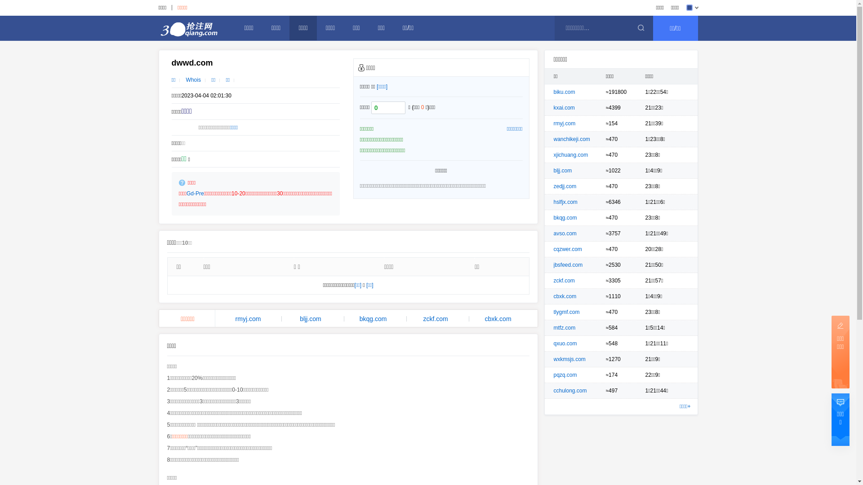 The height and width of the screenshot is (485, 863). Describe the element at coordinates (565, 234) in the screenshot. I see `avso.com` at that location.